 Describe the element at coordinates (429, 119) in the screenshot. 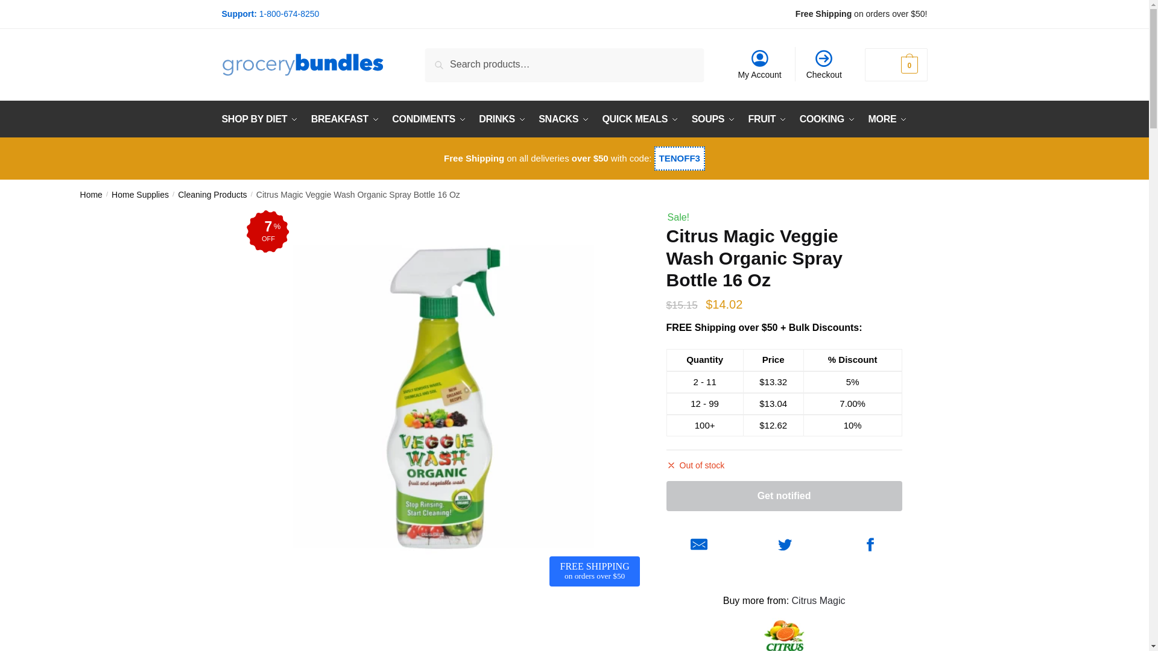

I see `Search` at that location.